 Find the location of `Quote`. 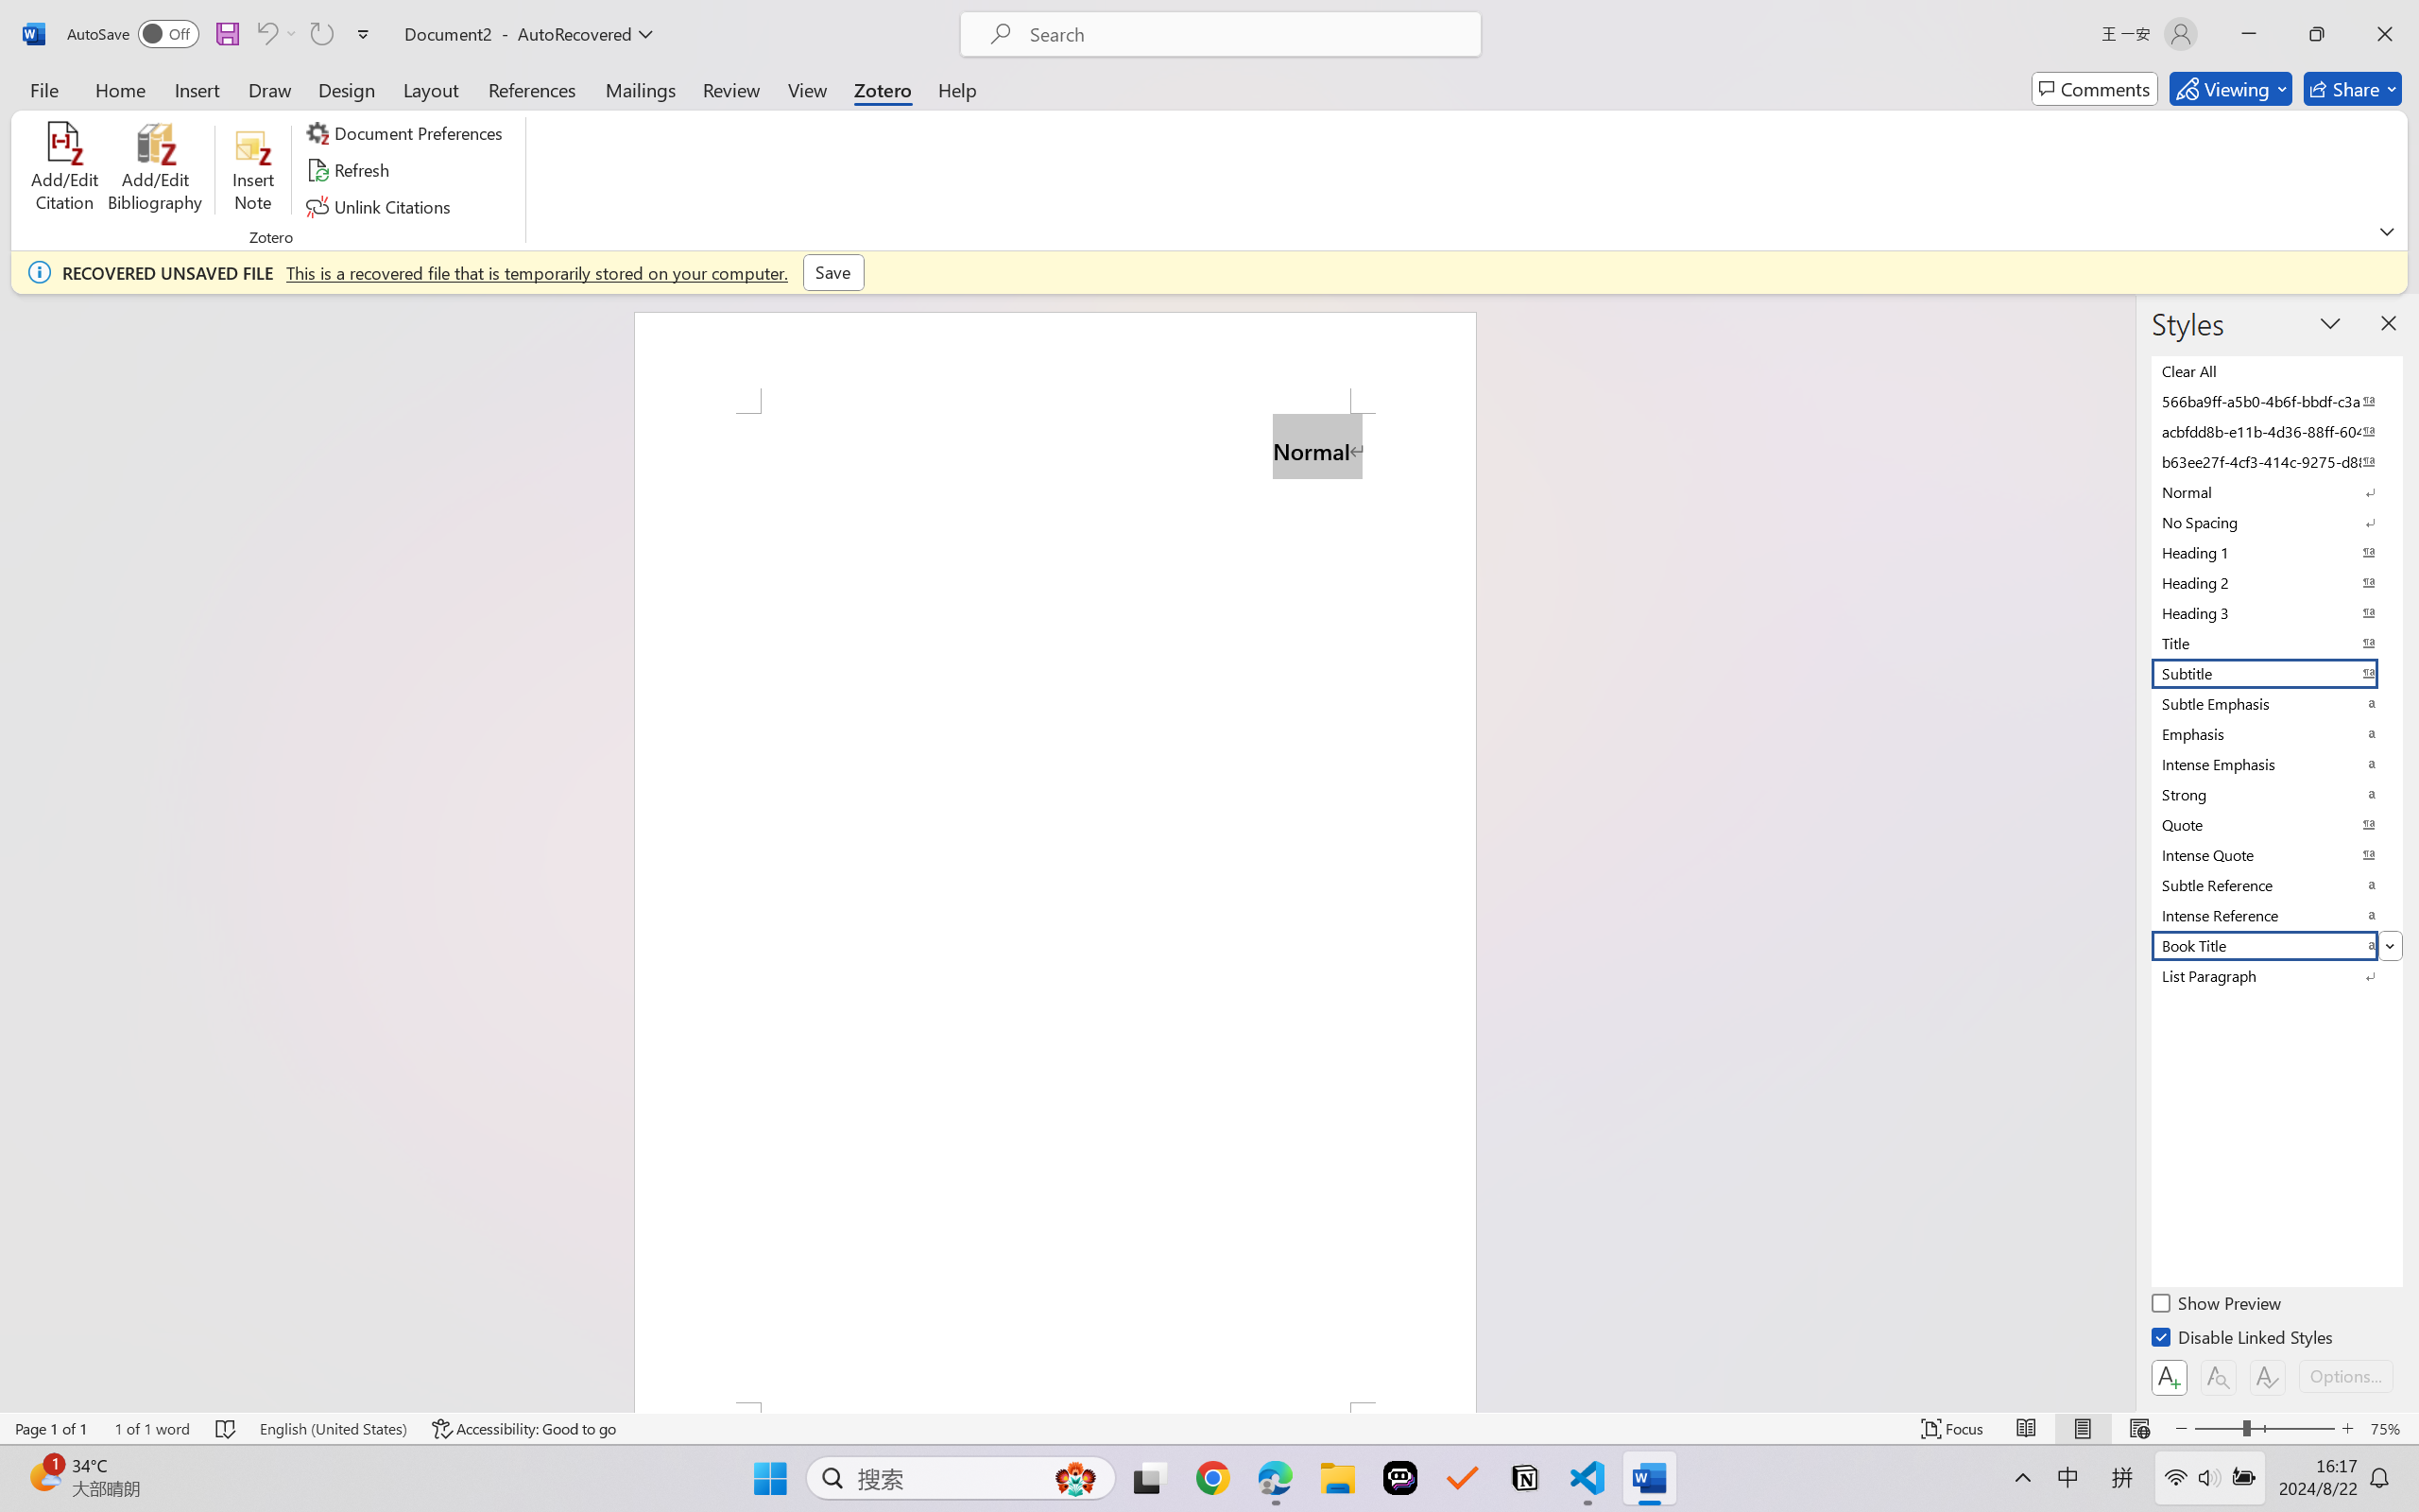

Quote is located at coordinates (2275, 825).